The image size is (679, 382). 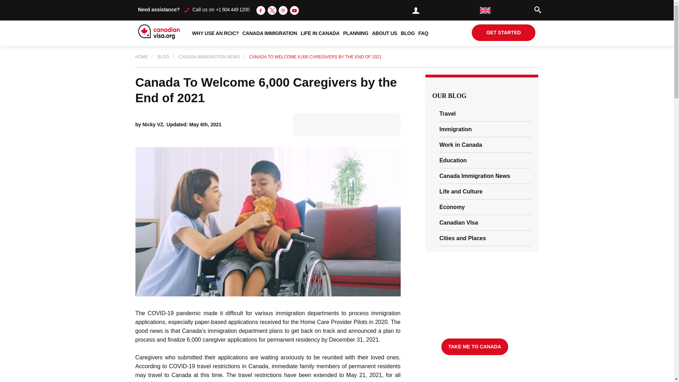 What do you see at coordinates (441, 10) in the screenshot?
I see `Login to your account` at bounding box center [441, 10].